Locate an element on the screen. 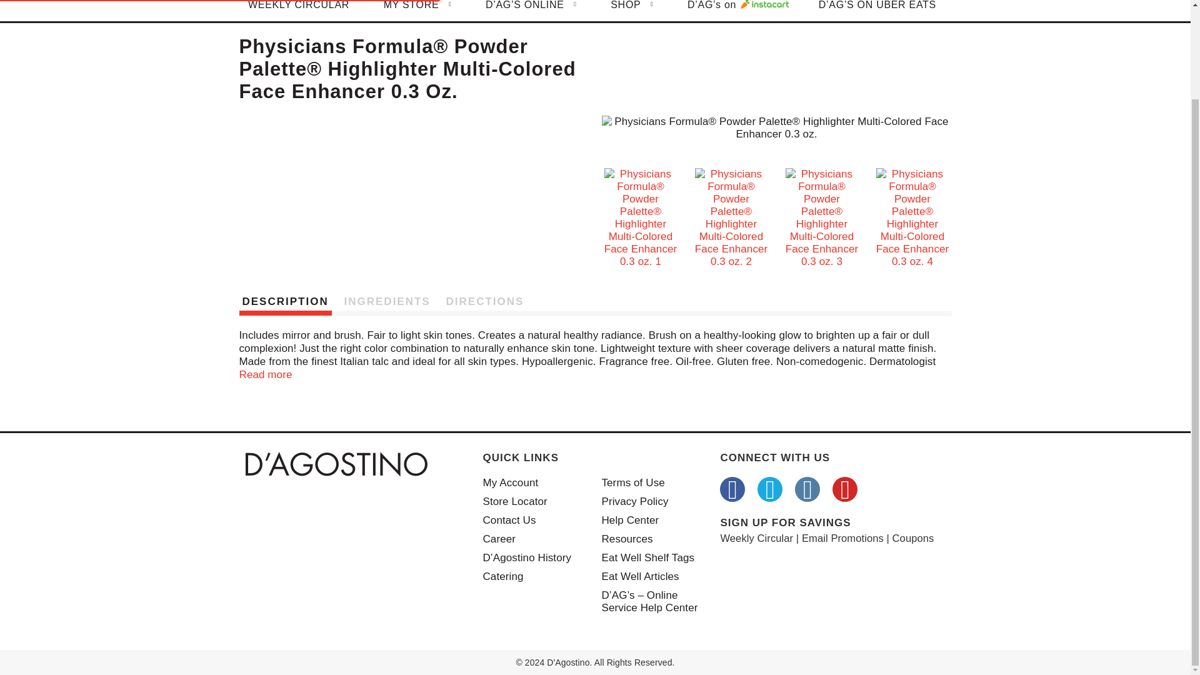 The height and width of the screenshot is (675, 1200). WEEKLY CIRCULAR is located at coordinates (299, 10).